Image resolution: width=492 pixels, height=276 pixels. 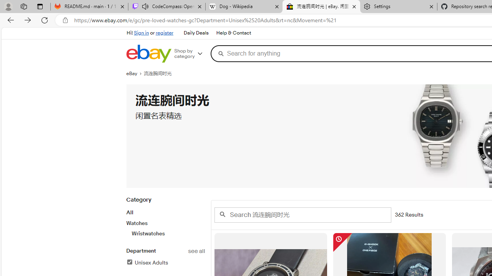 I want to click on WatchesWristwatches, so click(x=165, y=228).